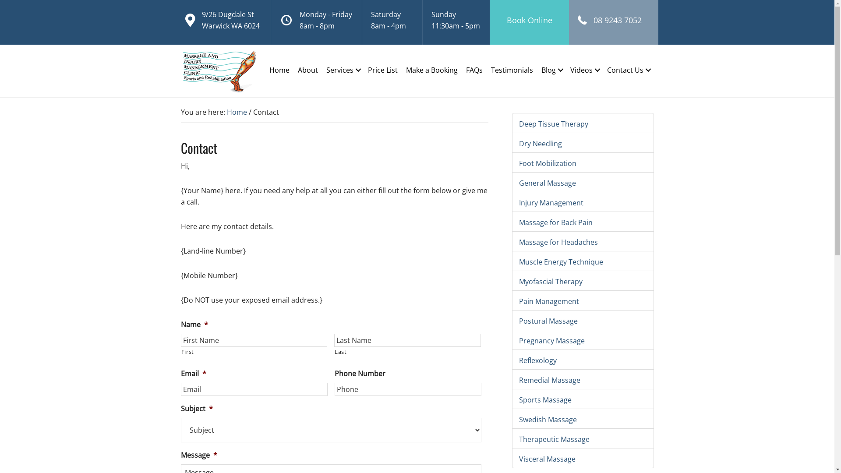 The height and width of the screenshot is (473, 841). I want to click on FAQs, so click(474, 70).